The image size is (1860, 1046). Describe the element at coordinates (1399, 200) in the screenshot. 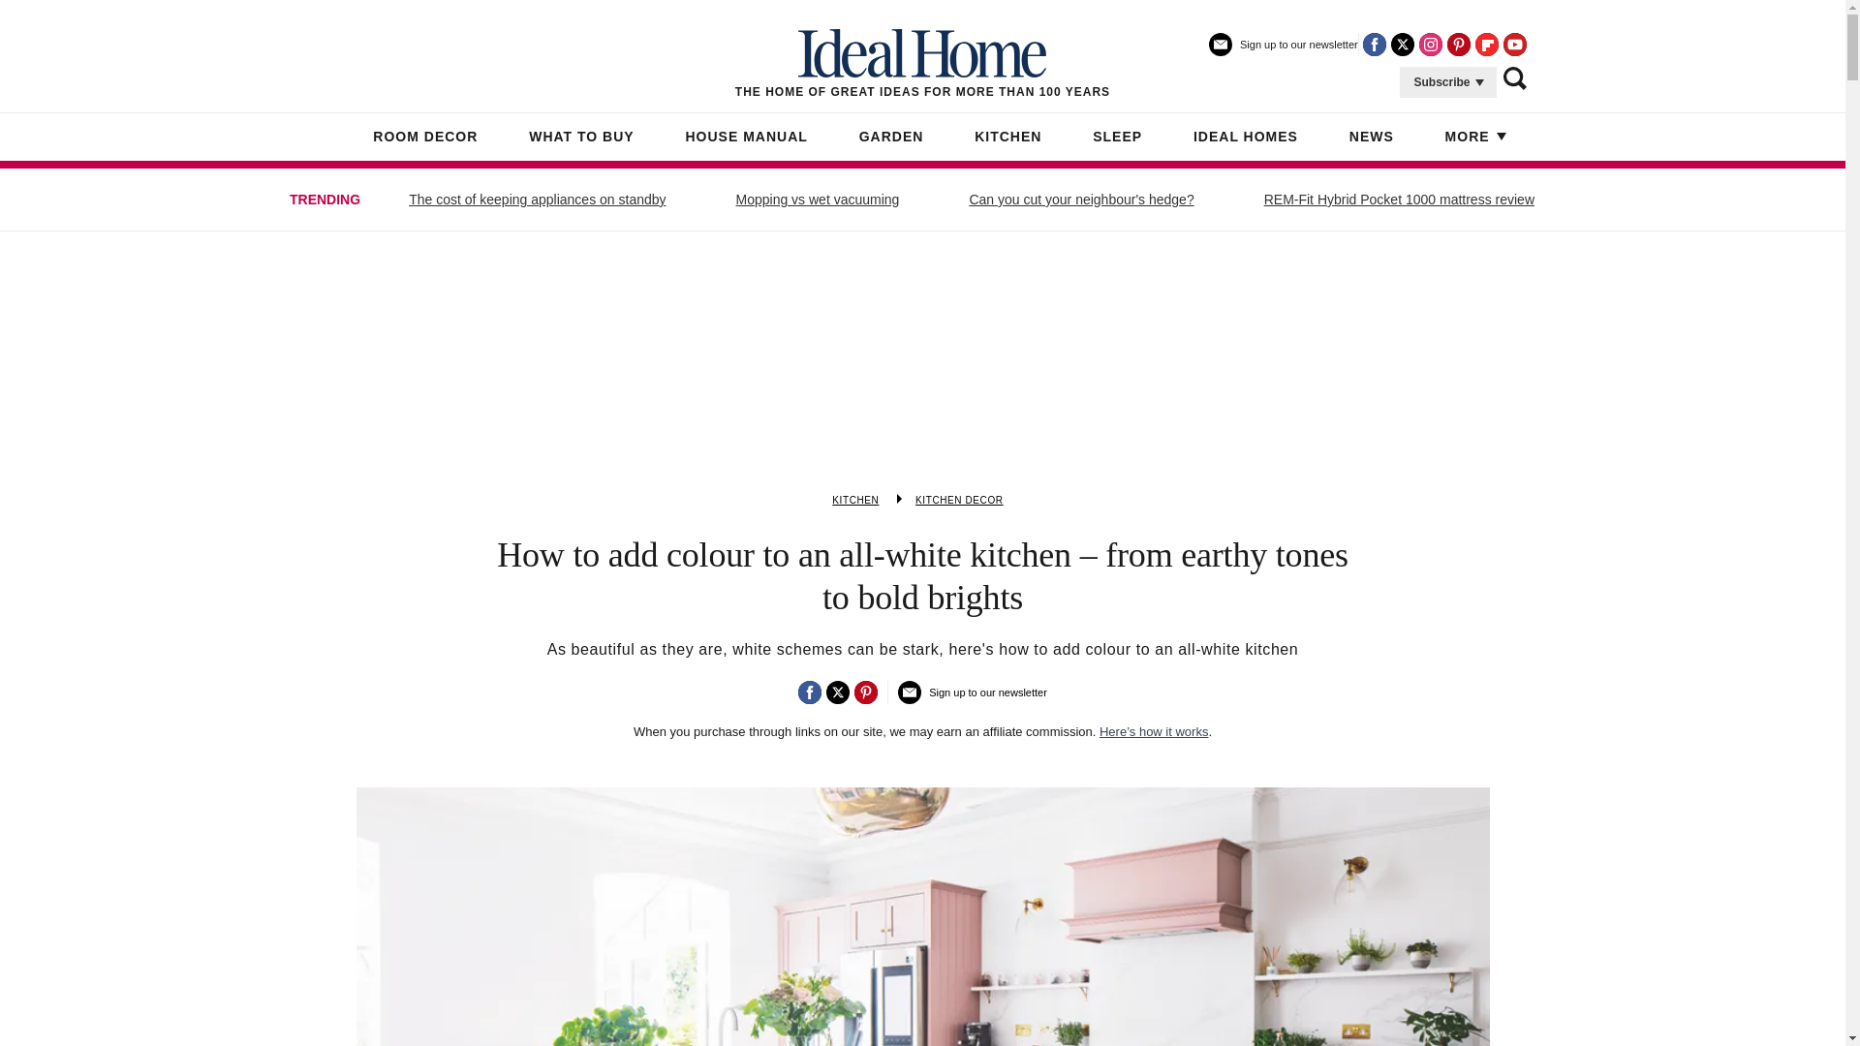

I see `REM-Fit Hybrid Pocket 1000 mattress review` at that location.